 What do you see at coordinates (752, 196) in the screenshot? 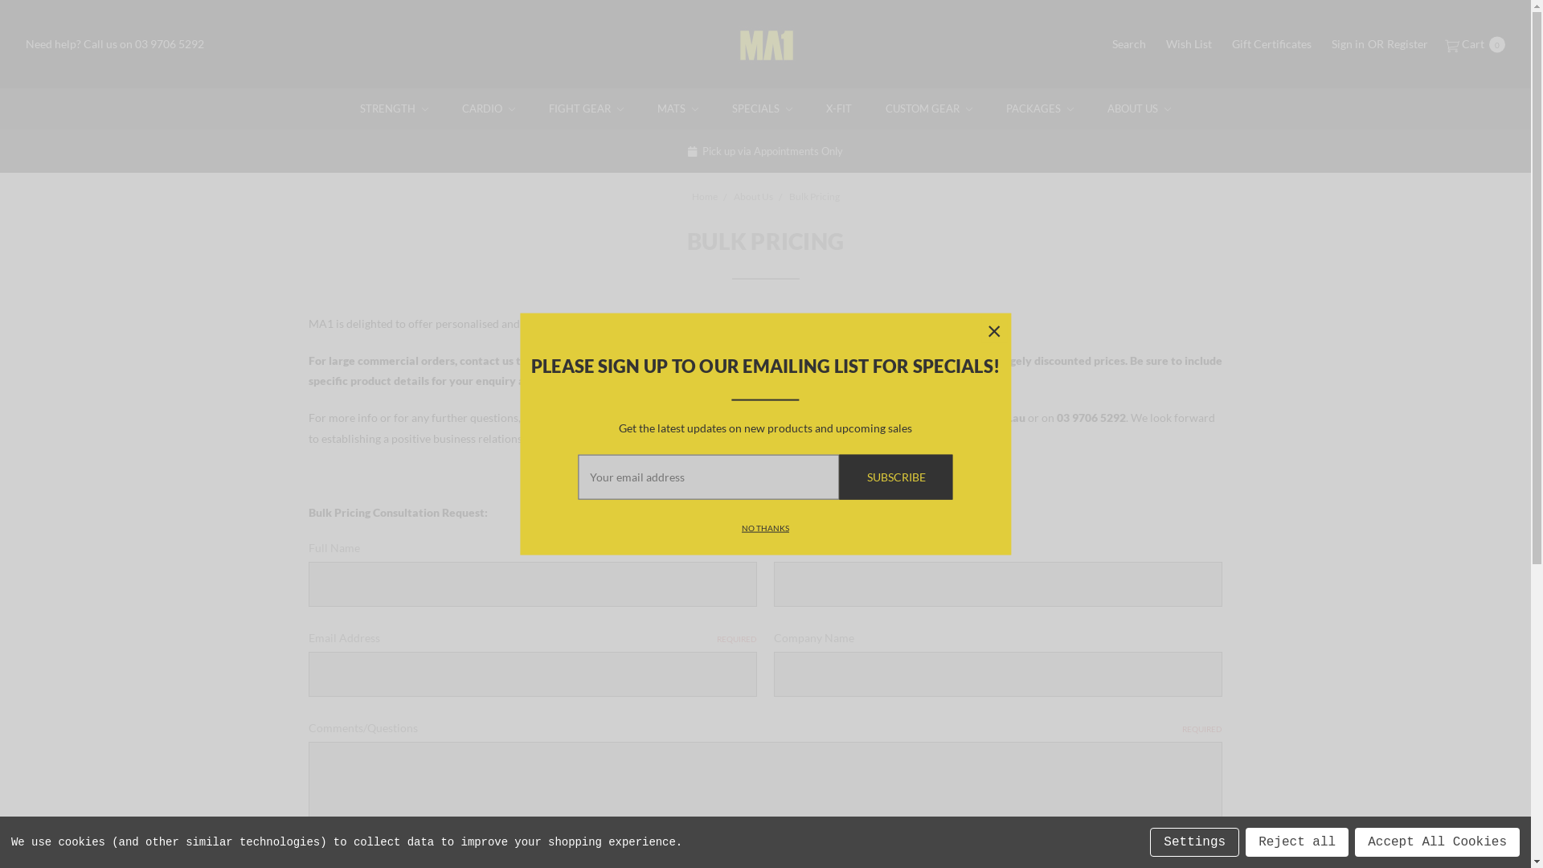
I see `About Us` at bounding box center [752, 196].